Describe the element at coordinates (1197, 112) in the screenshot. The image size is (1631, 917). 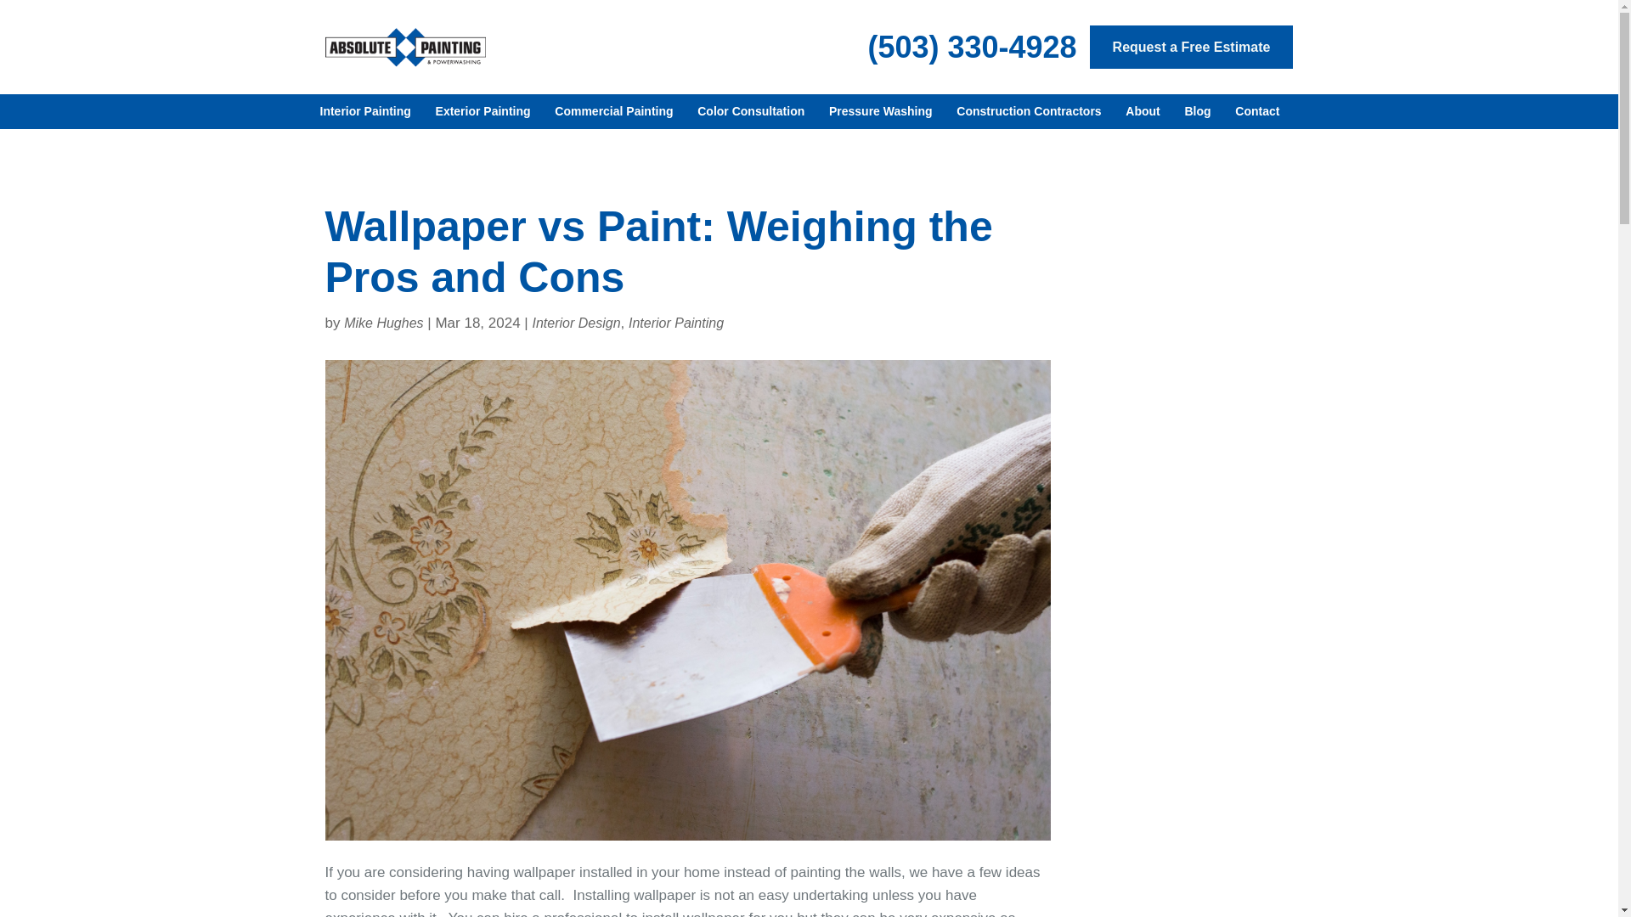
I see `Blog` at that location.